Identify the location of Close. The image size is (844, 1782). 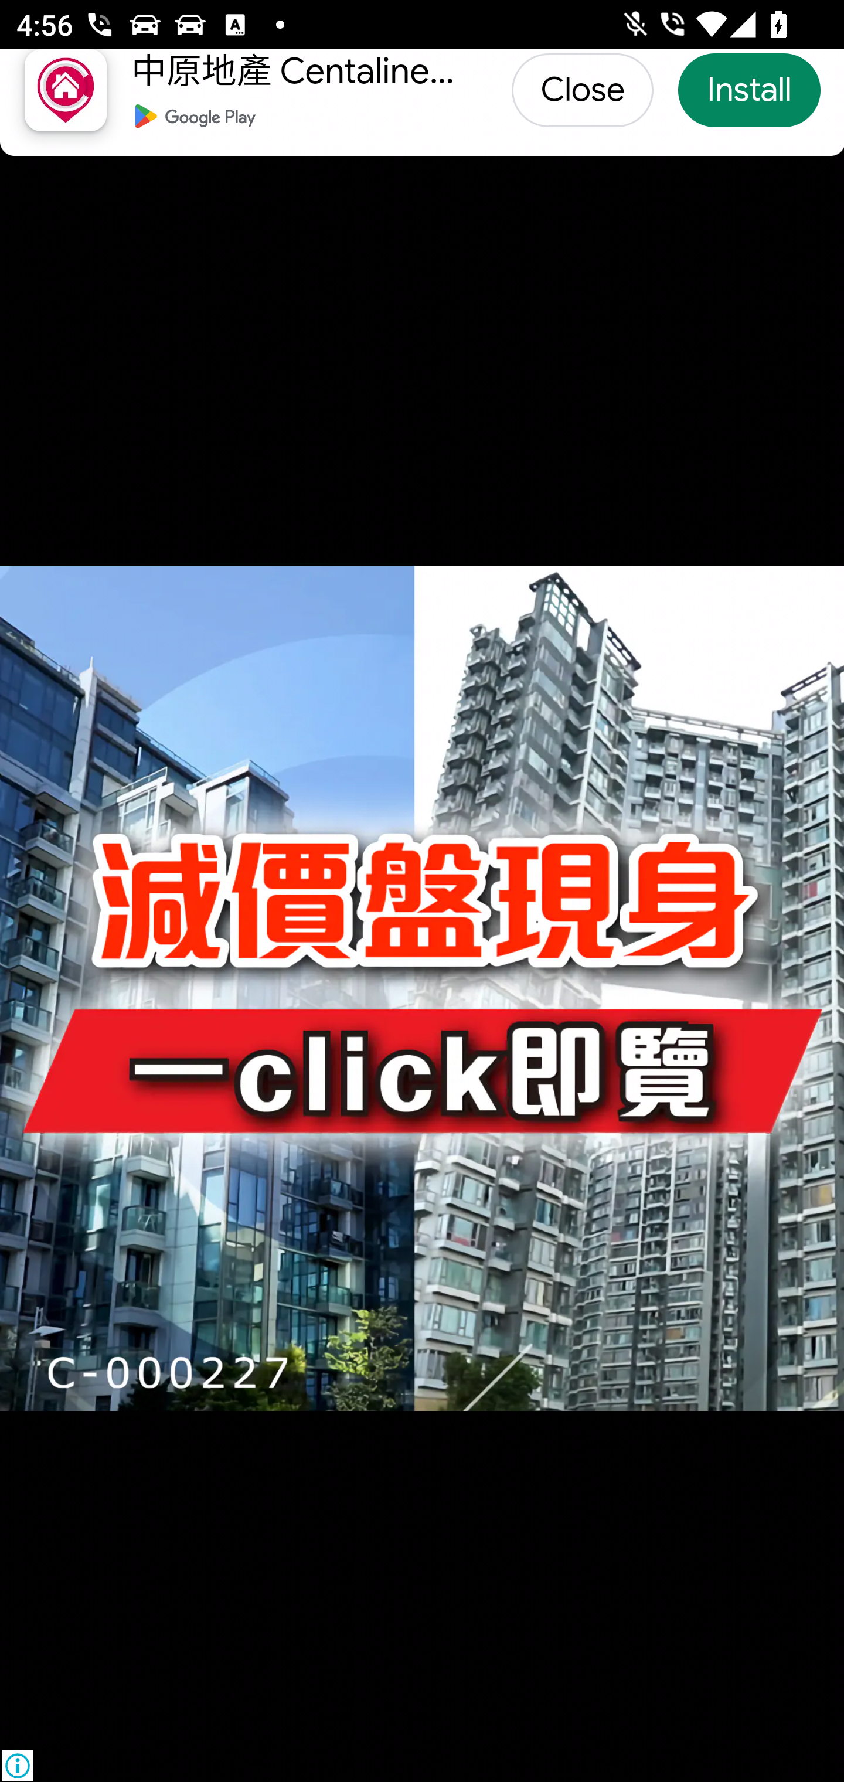
(583, 90).